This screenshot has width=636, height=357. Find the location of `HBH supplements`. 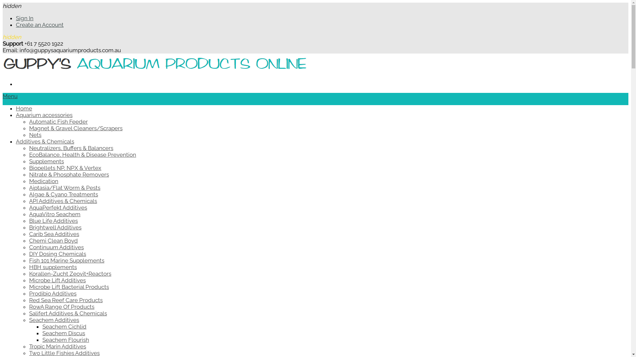

HBH supplements is located at coordinates (53, 267).